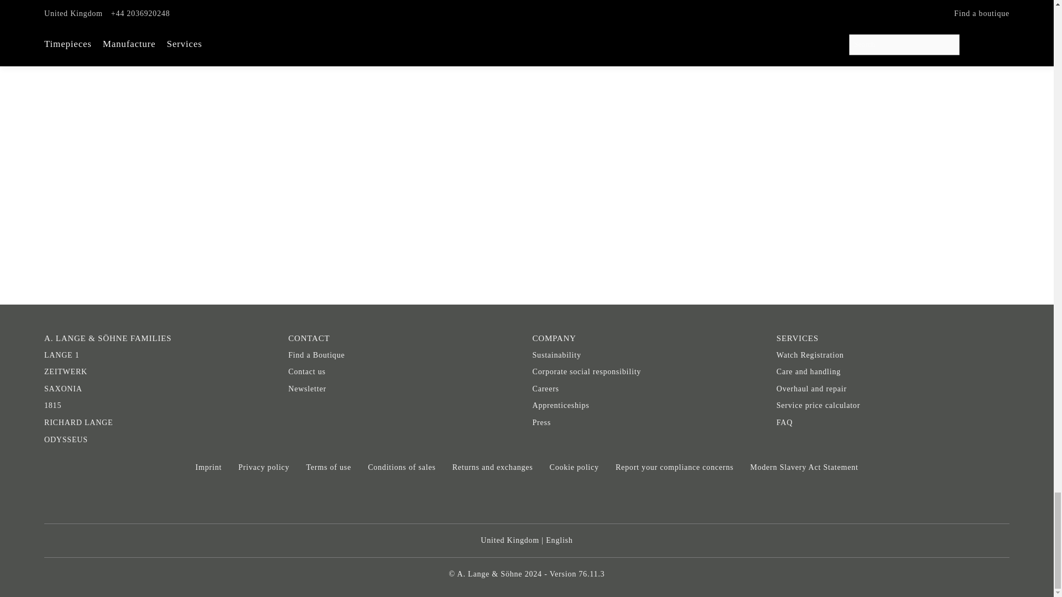 Image resolution: width=1062 pixels, height=597 pixels. What do you see at coordinates (527, 541) in the screenshot?
I see `Select your location` at bounding box center [527, 541].